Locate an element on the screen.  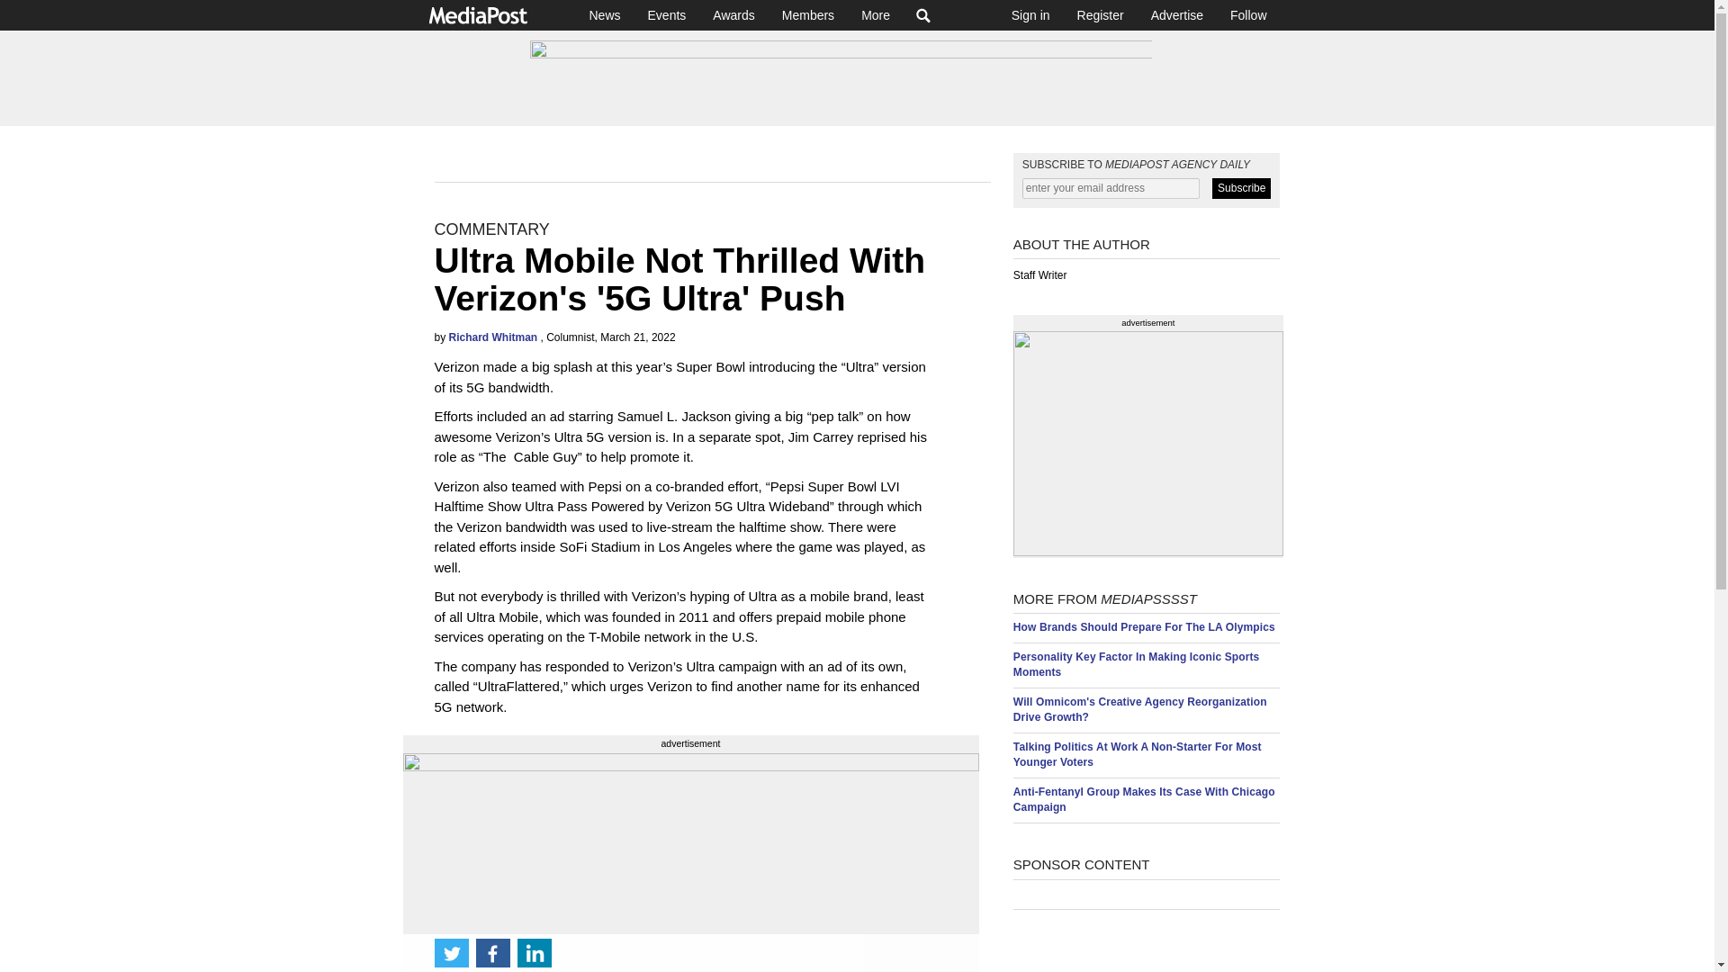
Subscribe is located at coordinates (1241, 188).